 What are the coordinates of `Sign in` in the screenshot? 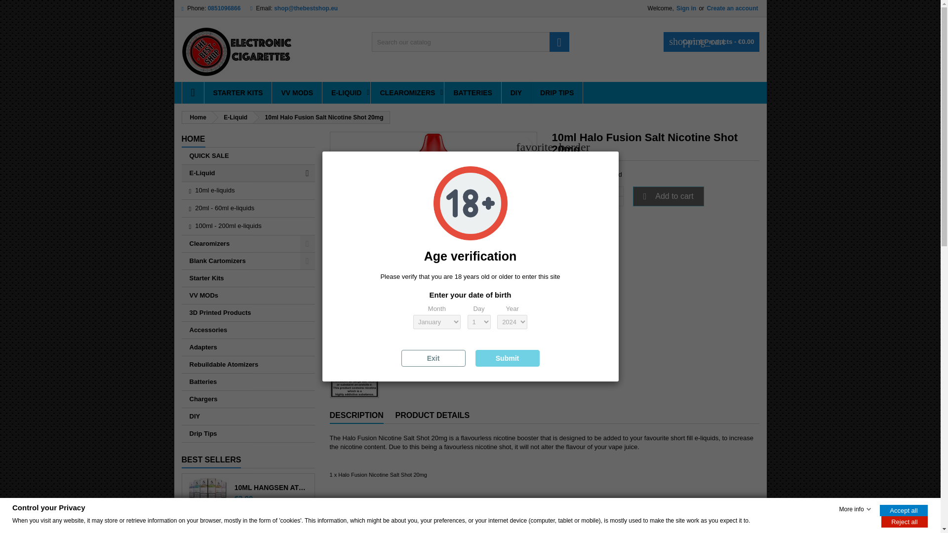 It's located at (686, 8).